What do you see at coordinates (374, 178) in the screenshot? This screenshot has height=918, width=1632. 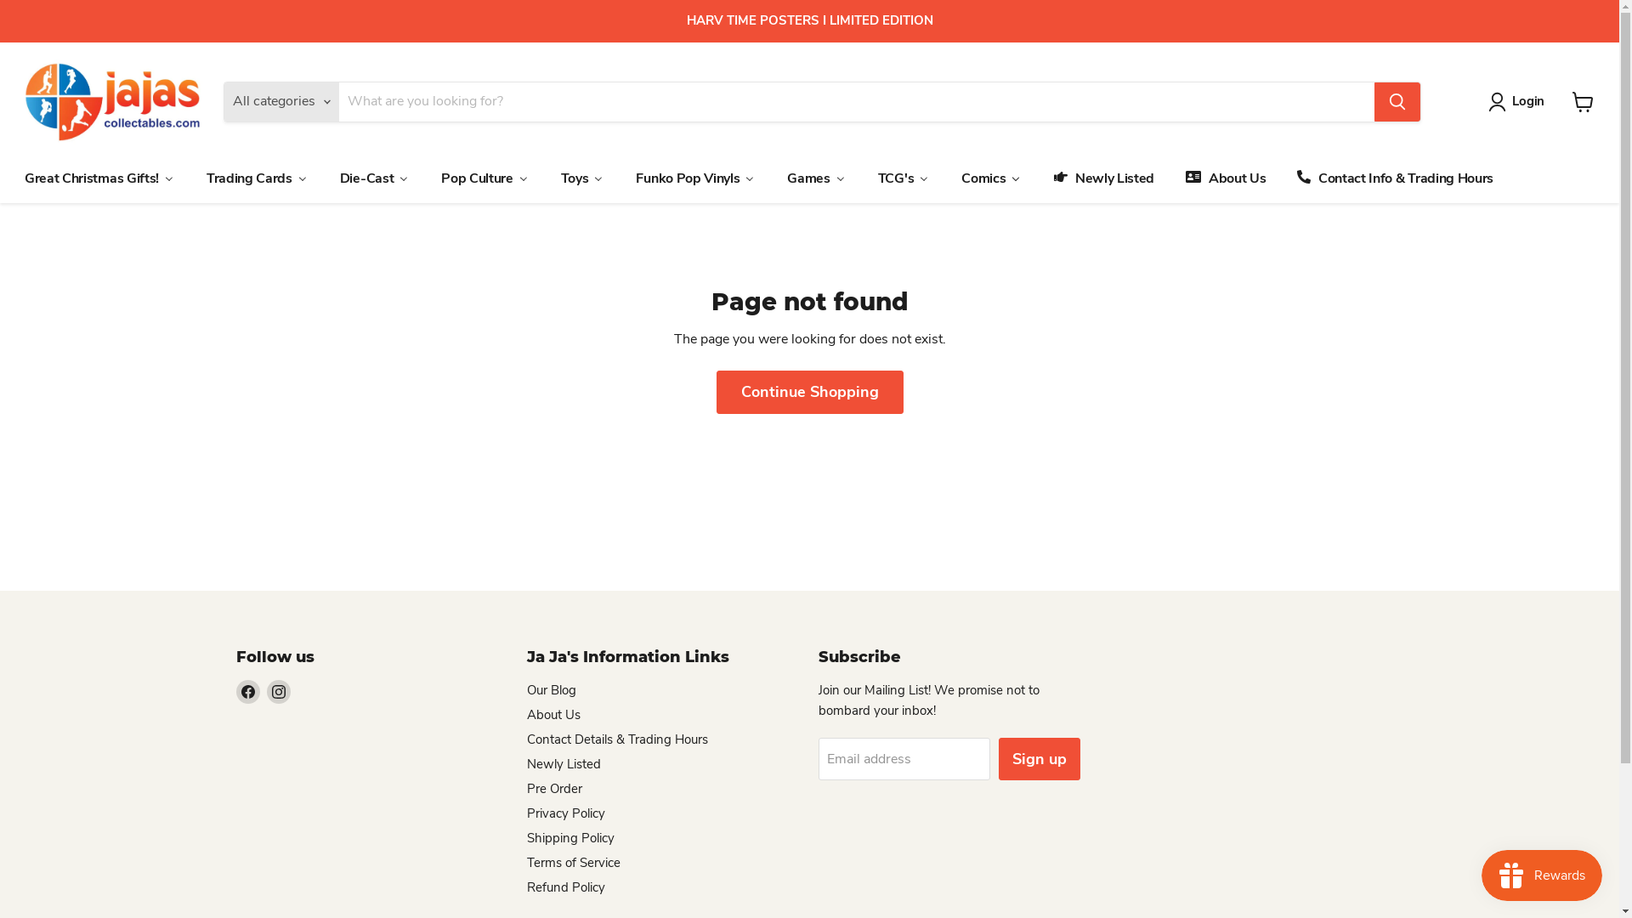 I see `Die-Cast` at bounding box center [374, 178].